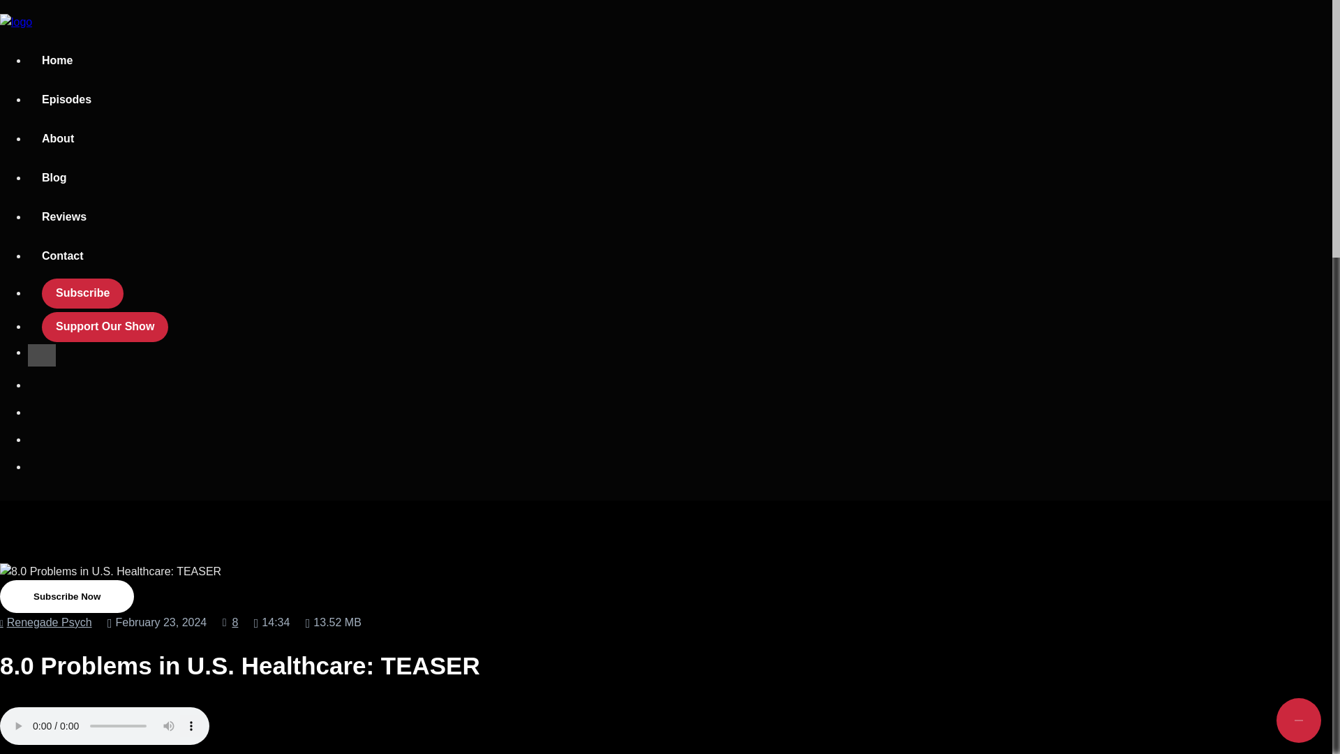 This screenshot has height=754, width=1340. I want to click on Episodes, so click(67, 100).